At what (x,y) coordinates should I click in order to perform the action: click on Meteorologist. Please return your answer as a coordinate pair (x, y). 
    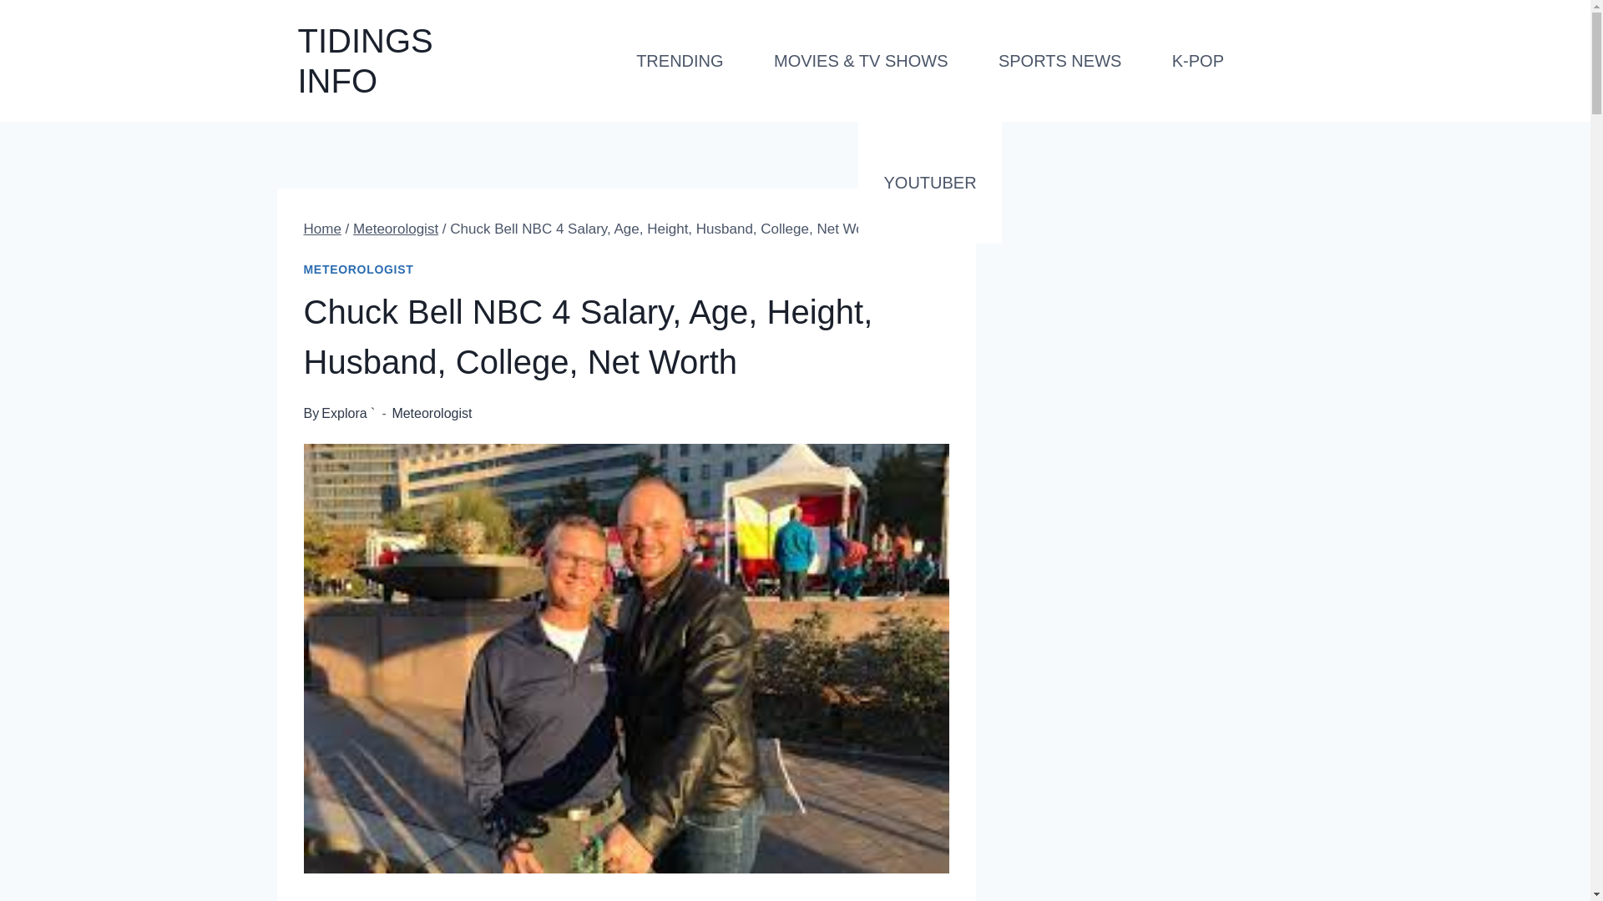
    Looking at the image, I should click on (431, 414).